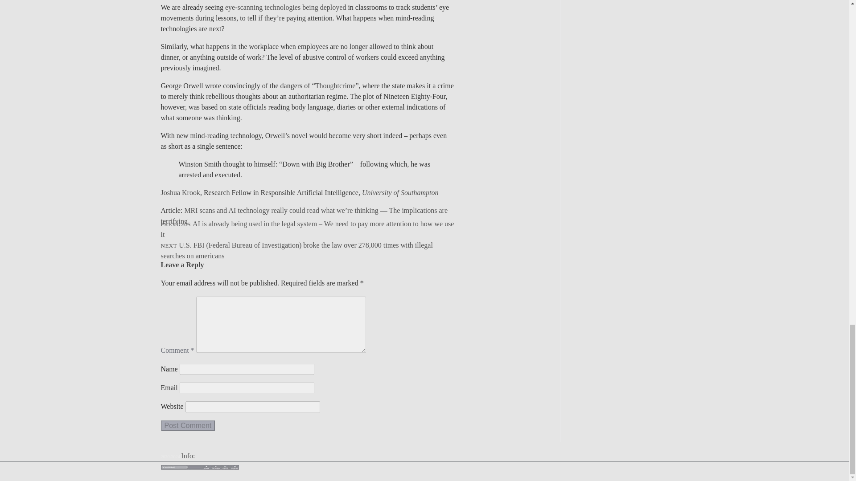 The image size is (856, 481). What do you see at coordinates (187, 425) in the screenshot?
I see `Post Comment` at bounding box center [187, 425].